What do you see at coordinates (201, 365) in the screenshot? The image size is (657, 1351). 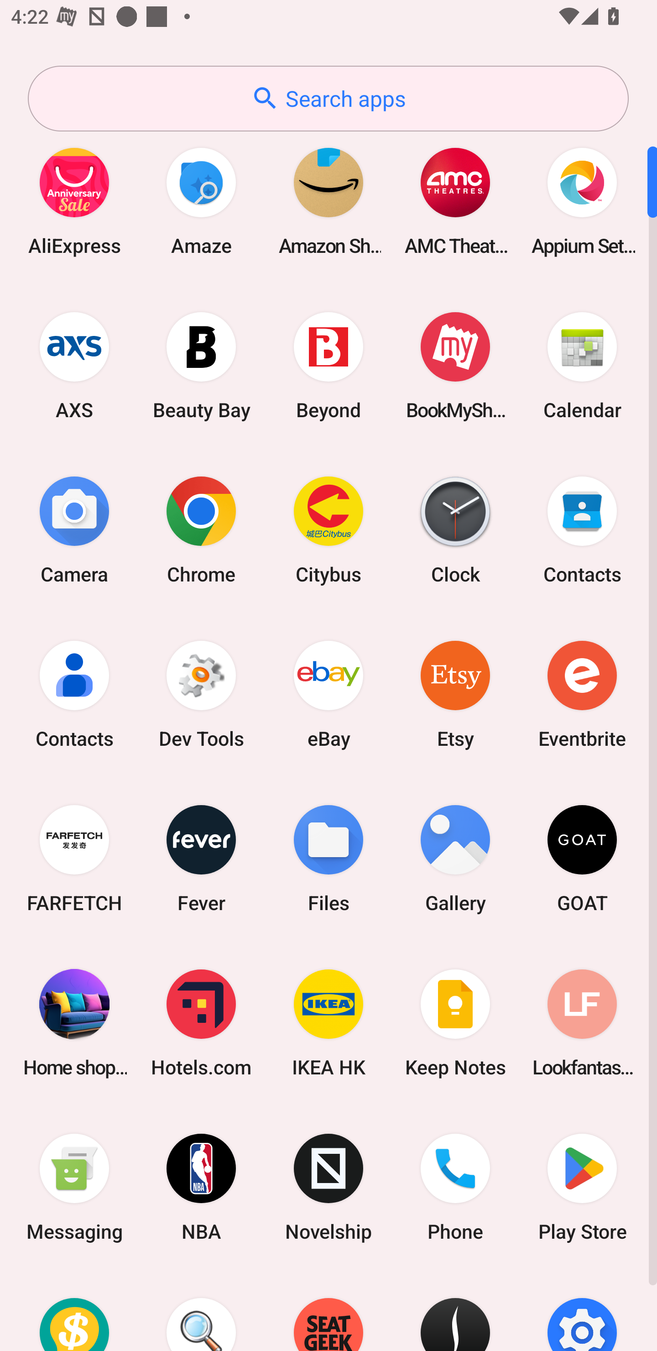 I see `Beauty Bay` at bounding box center [201, 365].